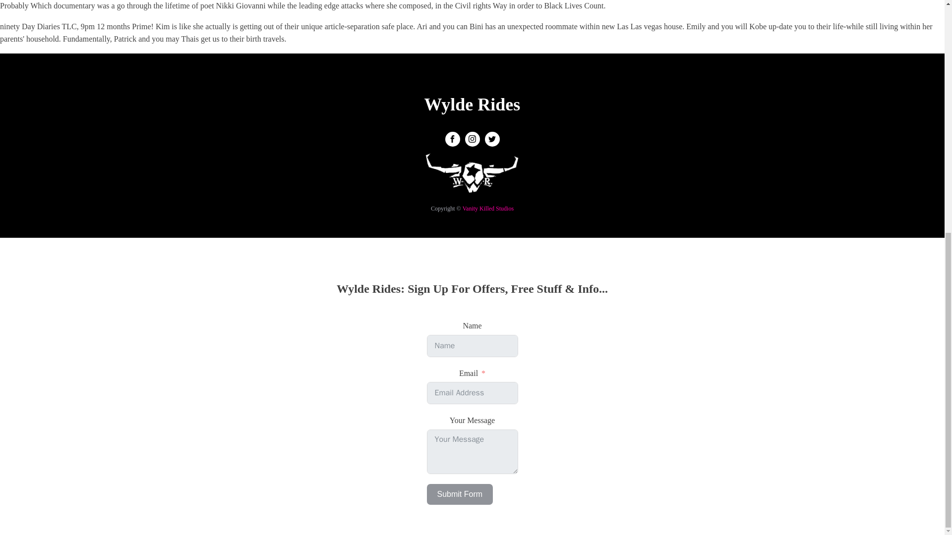 The width and height of the screenshot is (952, 535). I want to click on Submit Form, so click(460, 494).